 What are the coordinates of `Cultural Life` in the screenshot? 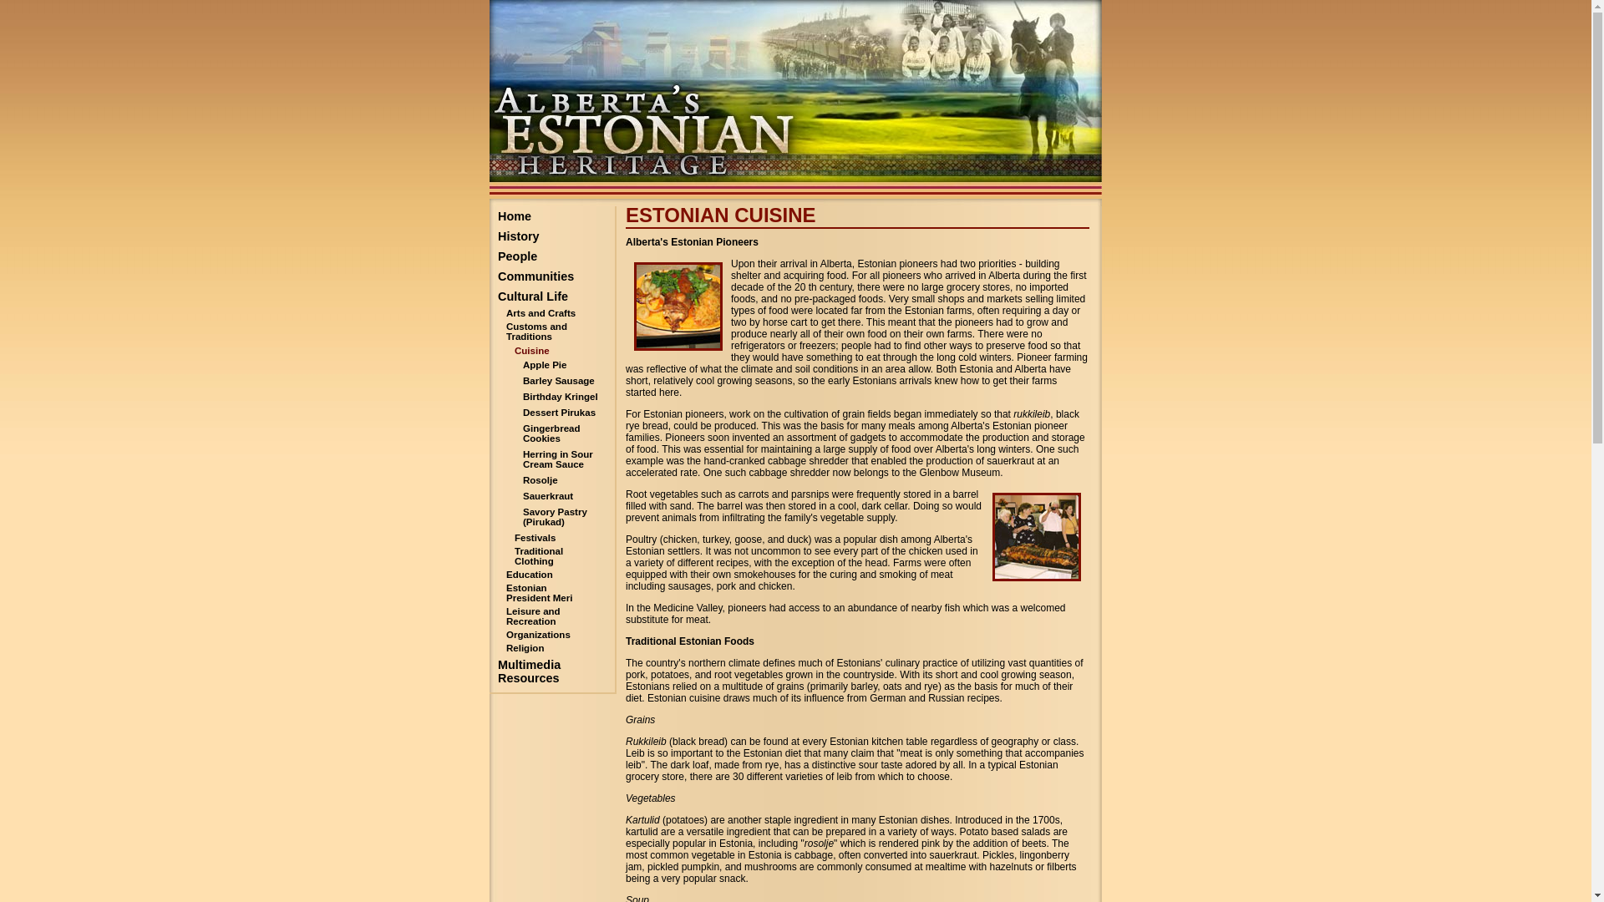 It's located at (552, 296).